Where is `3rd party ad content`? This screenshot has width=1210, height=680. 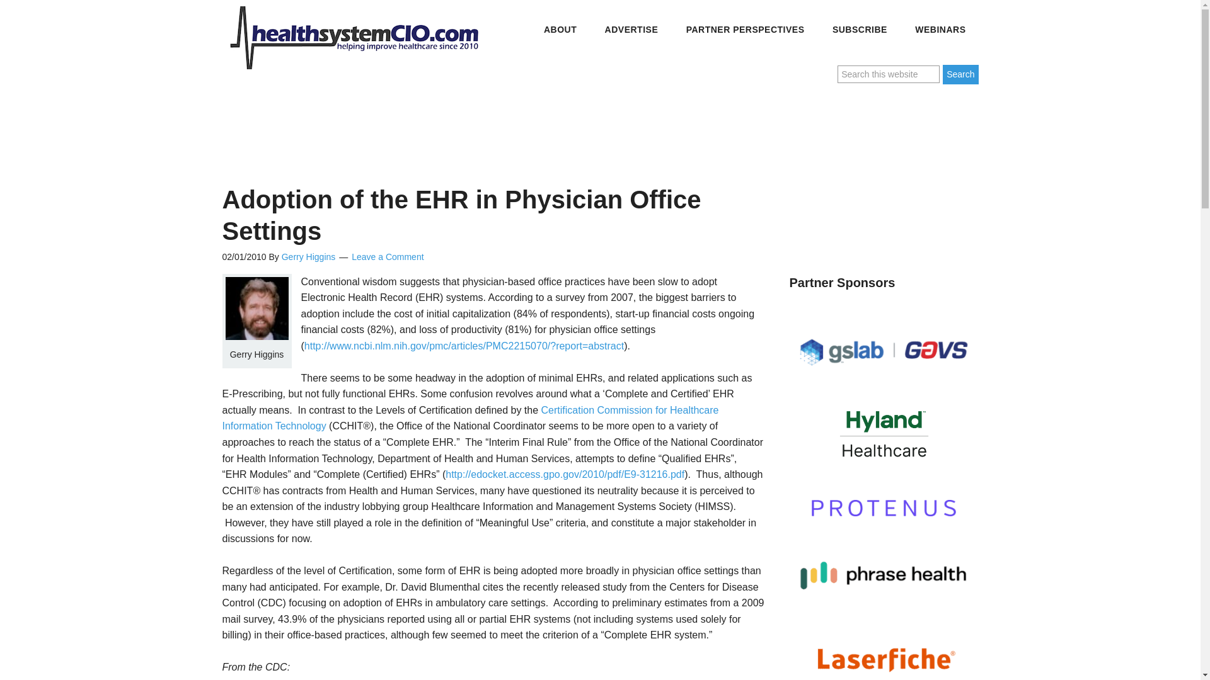 3rd party ad content is located at coordinates (883, 174).